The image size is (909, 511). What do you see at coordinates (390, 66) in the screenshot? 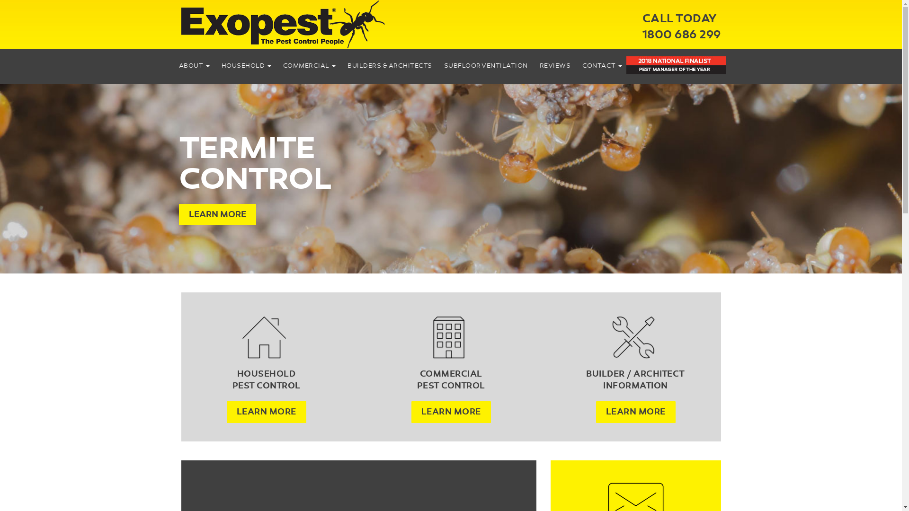
I see `BUILDERS & ARCHITECTS` at bounding box center [390, 66].